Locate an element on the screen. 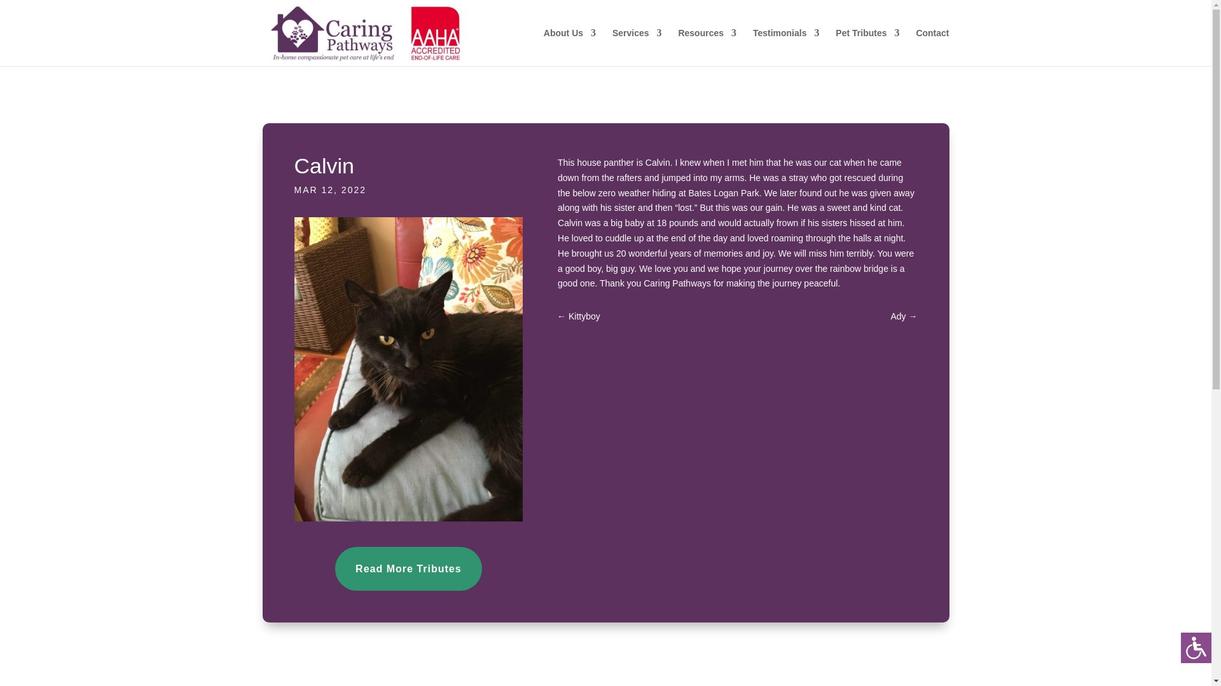 Image resolution: width=1221 pixels, height=686 pixels. Testimonials is located at coordinates (786, 47).